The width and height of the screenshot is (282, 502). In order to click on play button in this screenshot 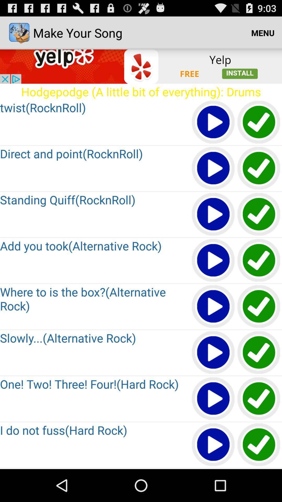, I will do `click(214, 168)`.